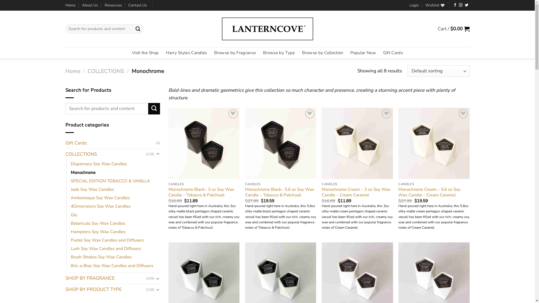  I want to click on COLLECTIONS, so click(106, 71).